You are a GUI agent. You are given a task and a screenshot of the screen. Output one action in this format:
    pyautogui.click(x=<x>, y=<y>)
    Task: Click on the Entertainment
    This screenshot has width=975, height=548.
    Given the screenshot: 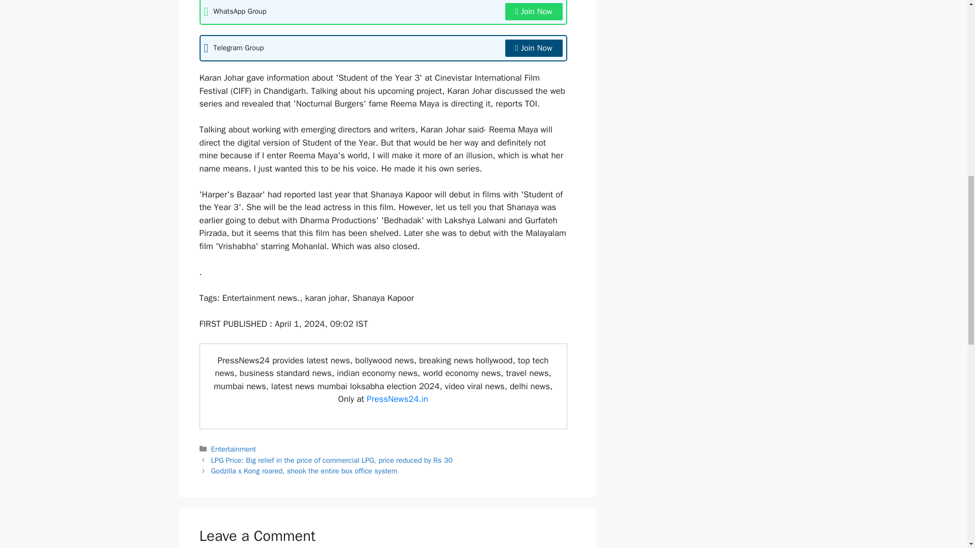 What is the action you would take?
    pyautogui.click(x=234, y=449)
    